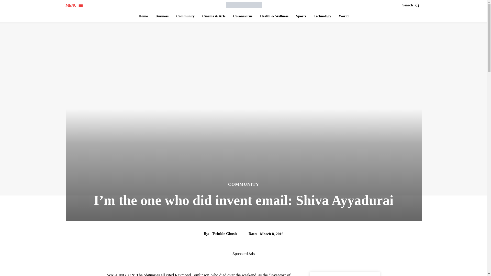  I want to click on World, so click(344, 16).